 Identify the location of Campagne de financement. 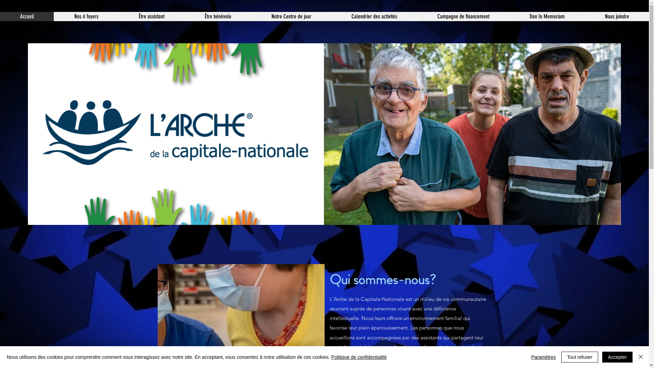
(463, 16).